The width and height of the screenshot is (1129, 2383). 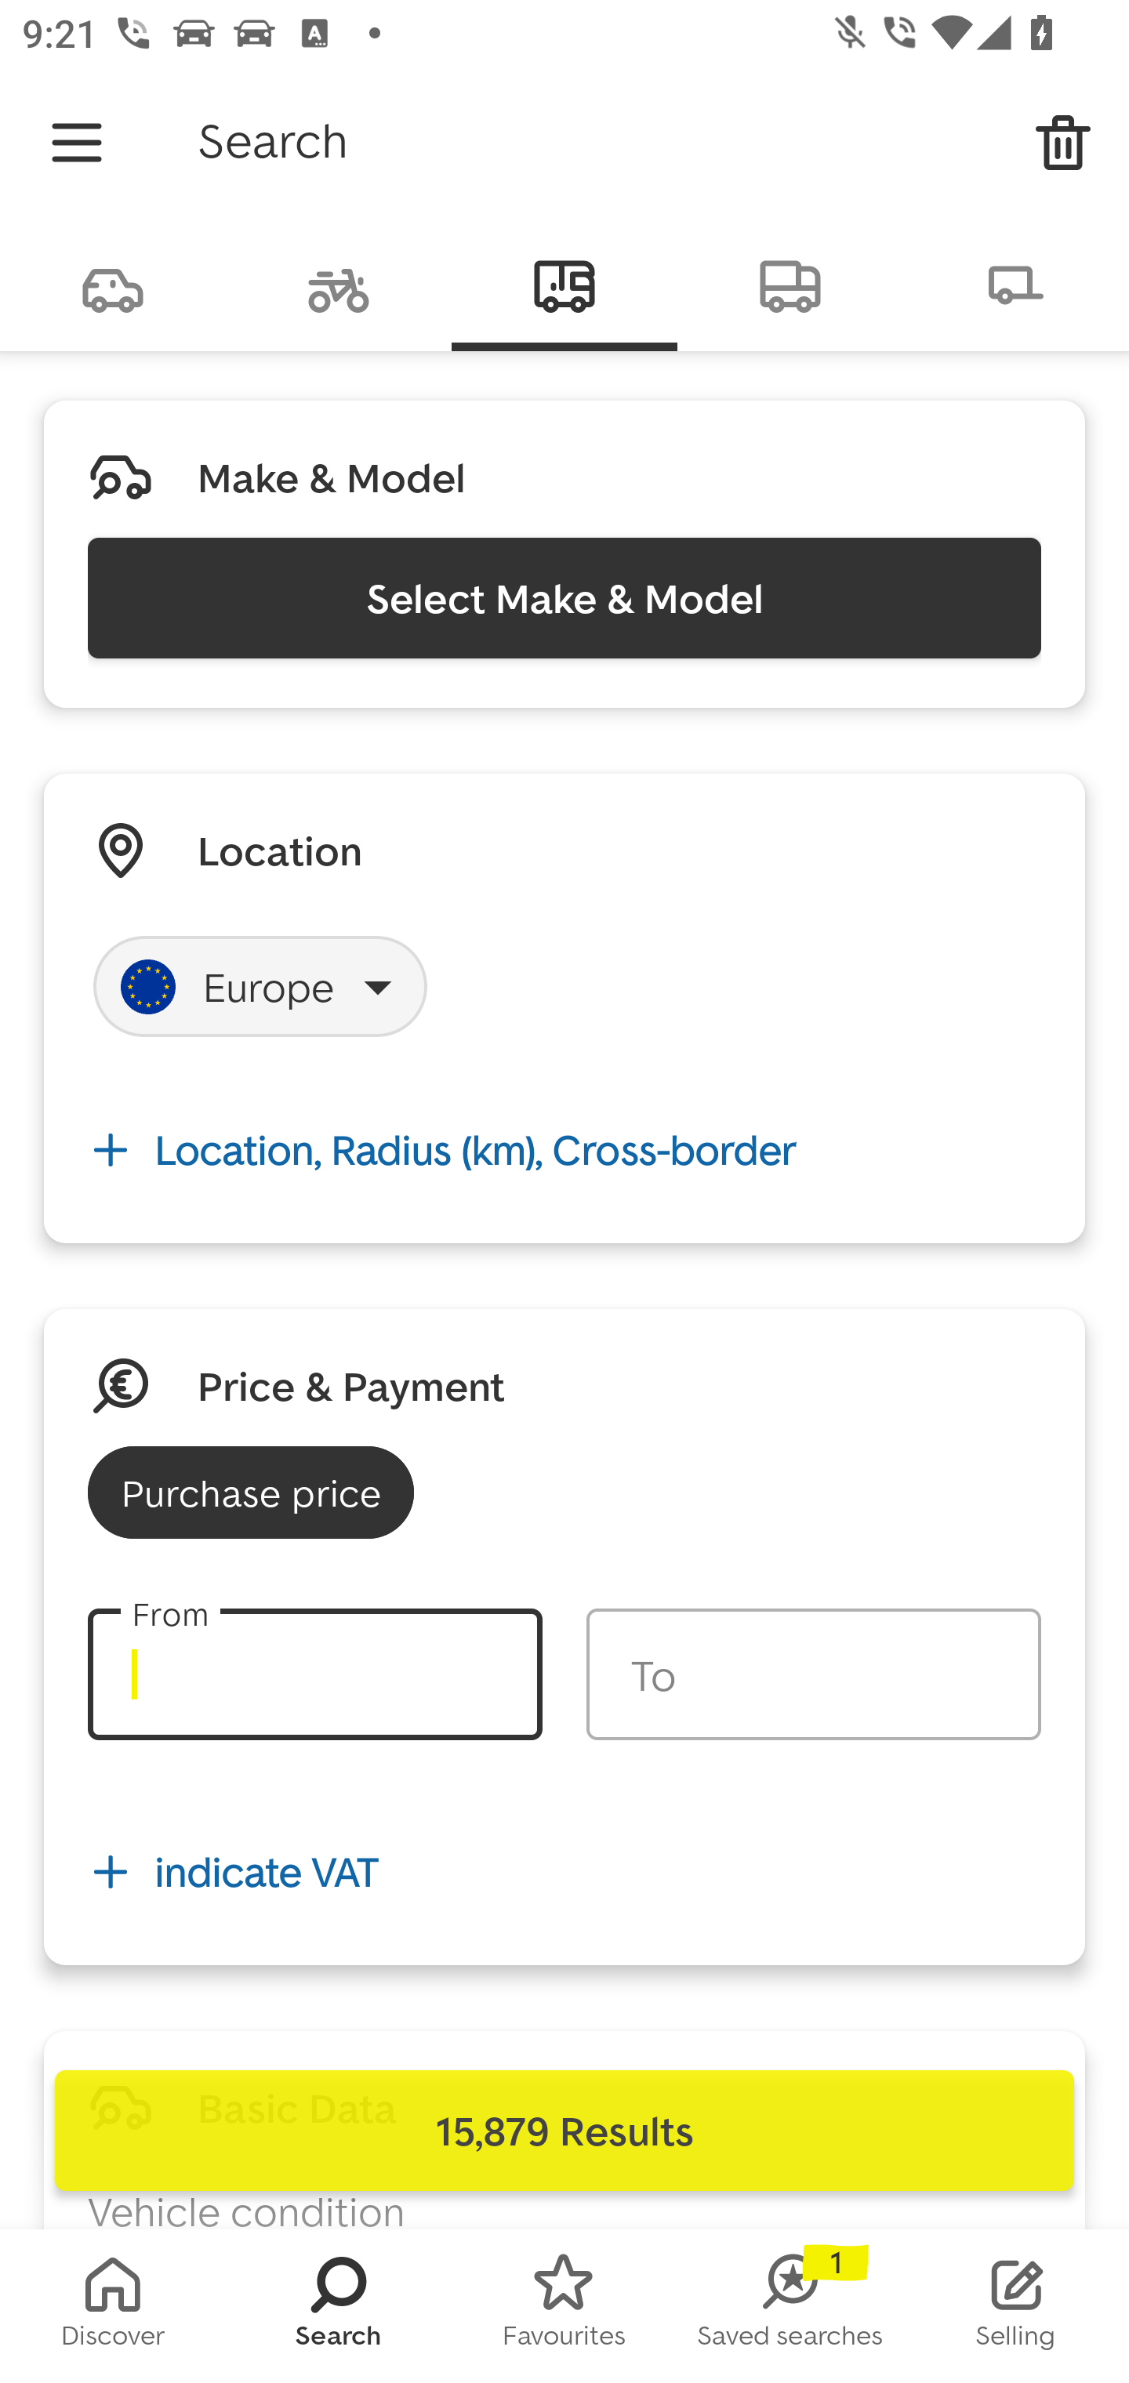 What do you see at coordinates (77, 143) in the screenshot?
I see `Navigate up` at bounding box center [77, 143].